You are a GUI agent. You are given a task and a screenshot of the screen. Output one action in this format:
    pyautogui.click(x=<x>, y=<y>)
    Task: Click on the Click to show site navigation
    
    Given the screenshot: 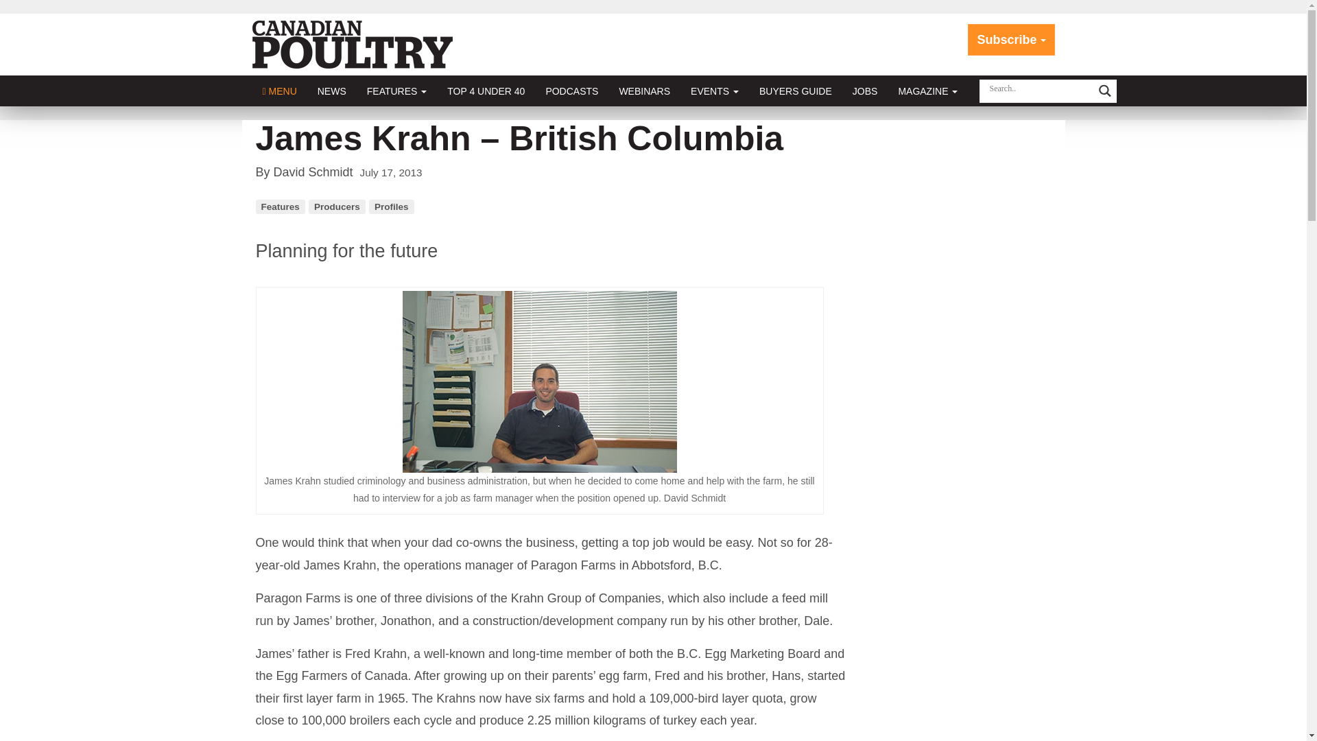 What is the action you would take?
    pyautogui.click(x=280, y=91)
    